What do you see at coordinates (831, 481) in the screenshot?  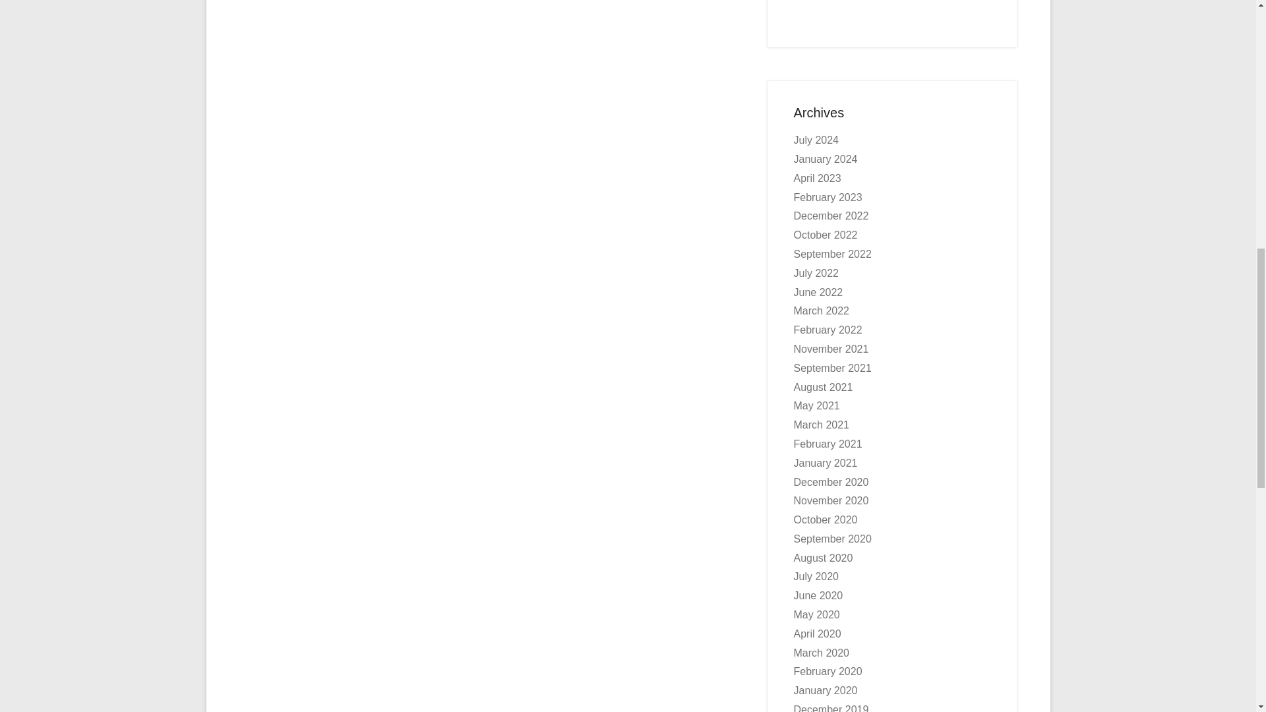 I see `December 2020` at bounding box center [831, 481].